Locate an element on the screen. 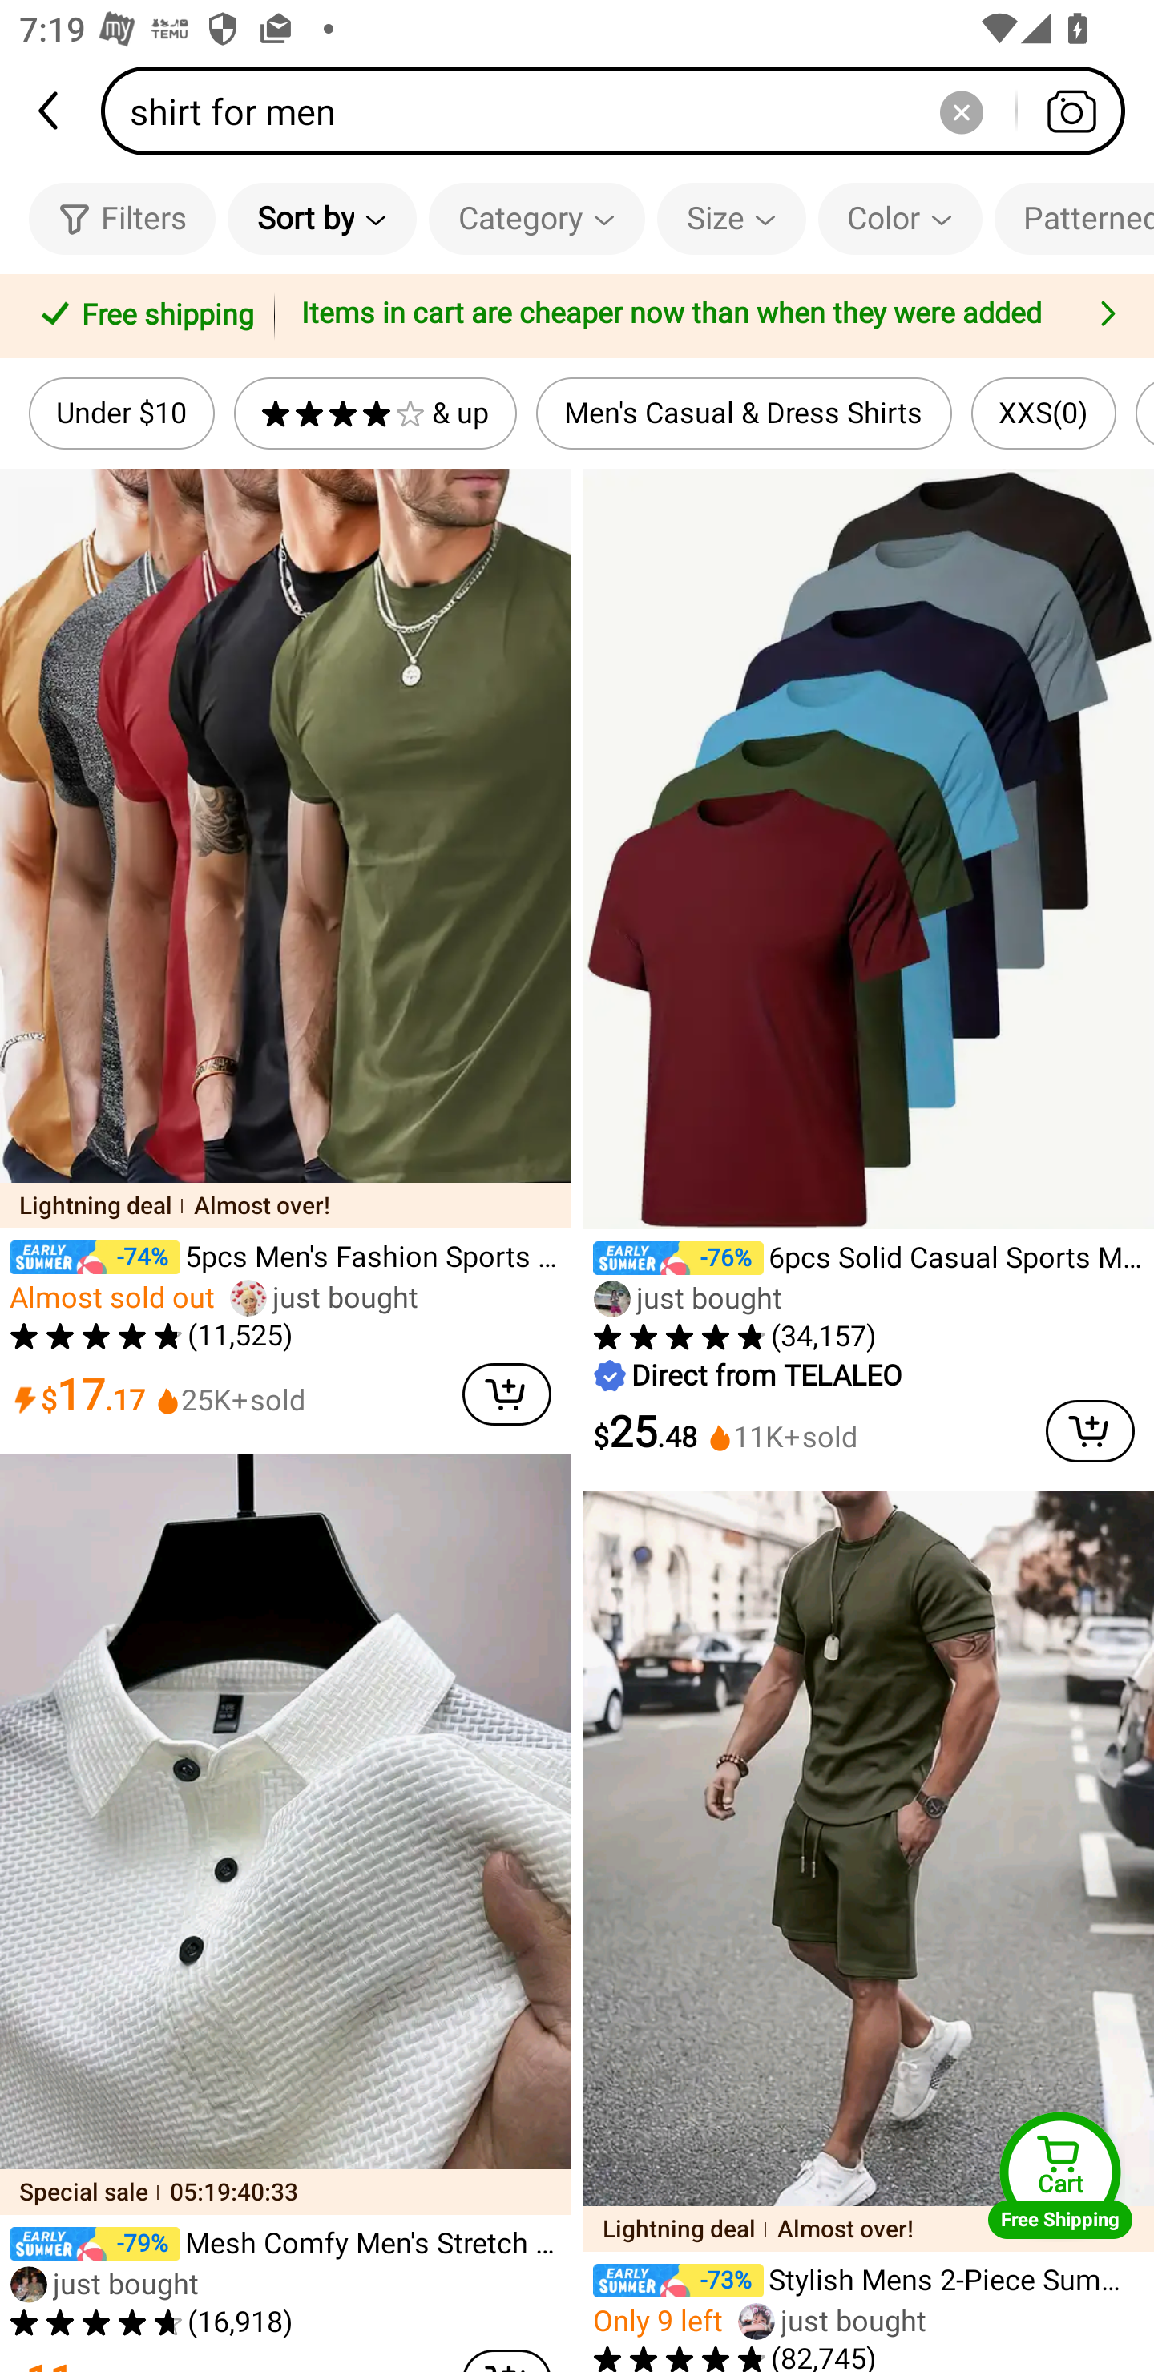 The width and height of the screenshot is (1154, 2372).  Free shipping is located at coordinates (142, 317).